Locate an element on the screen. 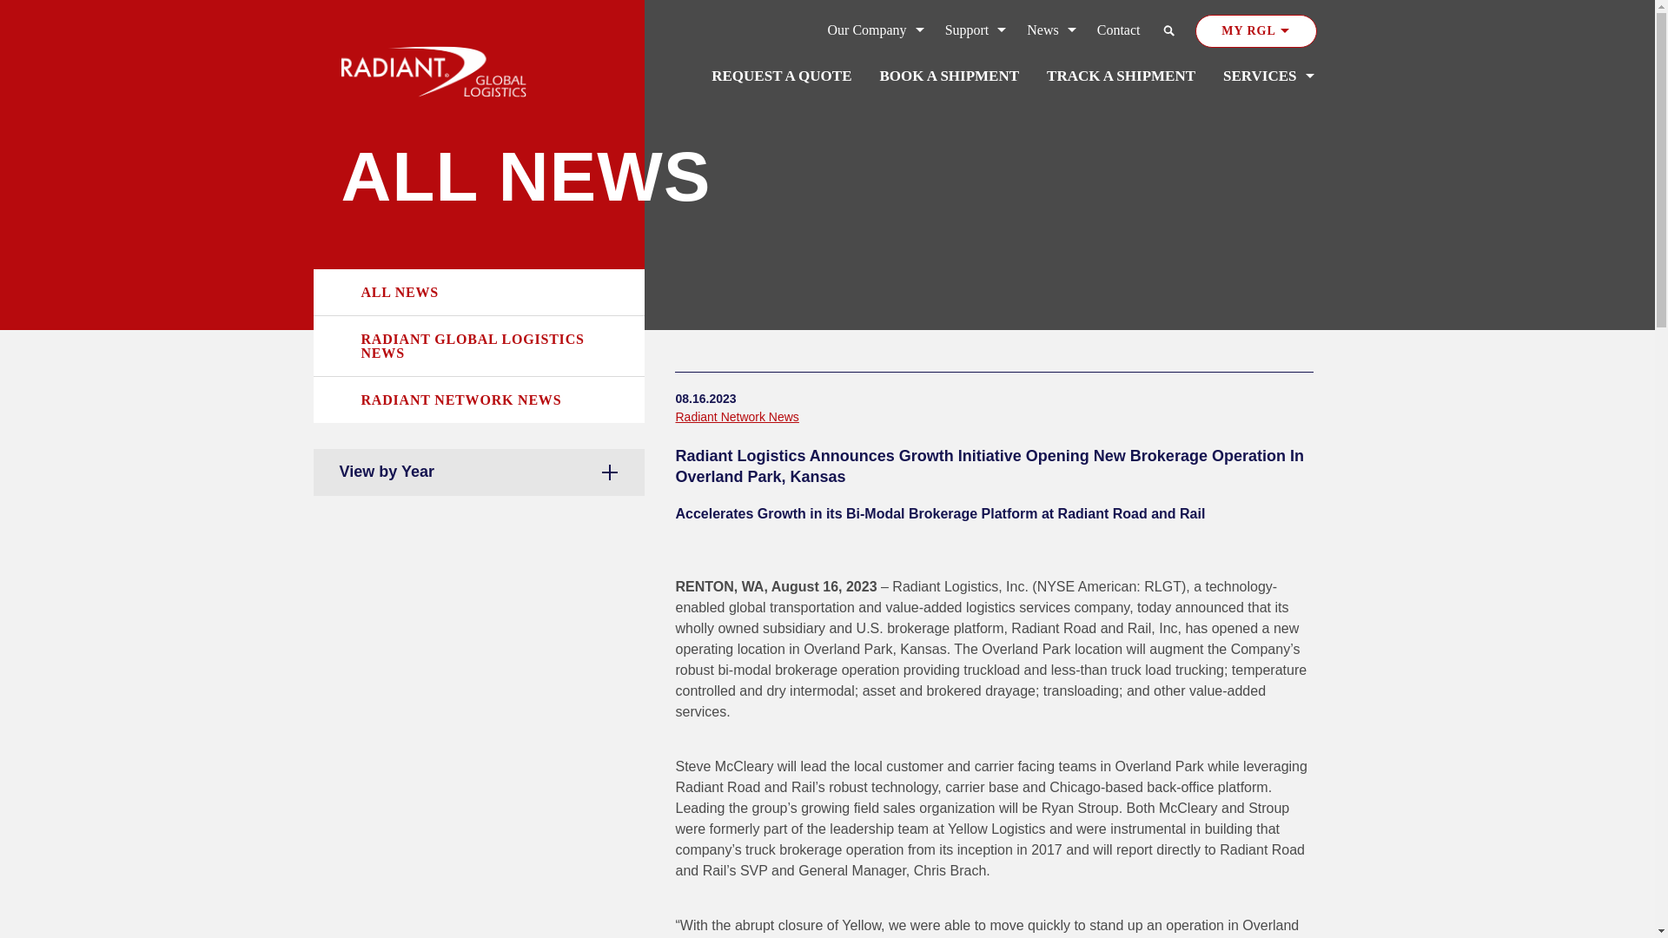 The width and height of the screenshot is (1668, 938). REQUEST A QUOTE is located at coordinates (781, 76).